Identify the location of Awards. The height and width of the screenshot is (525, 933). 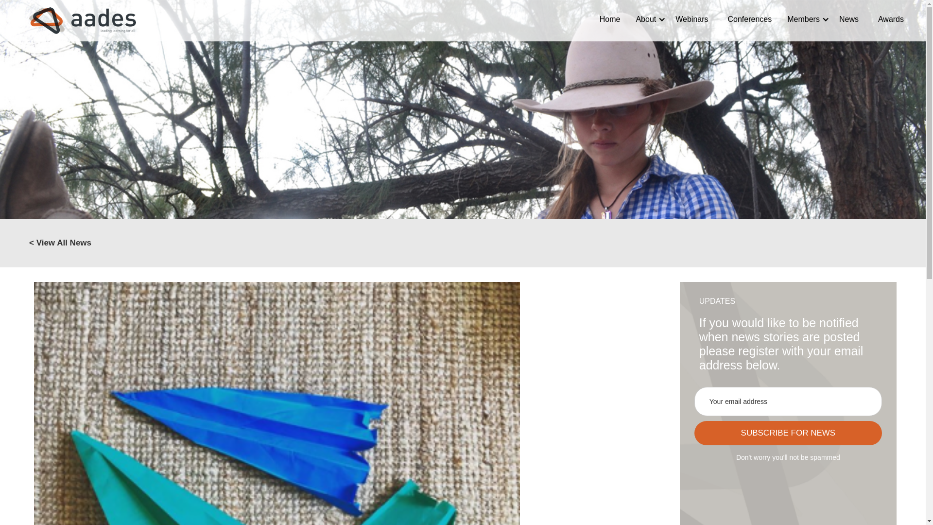
(891, 19).